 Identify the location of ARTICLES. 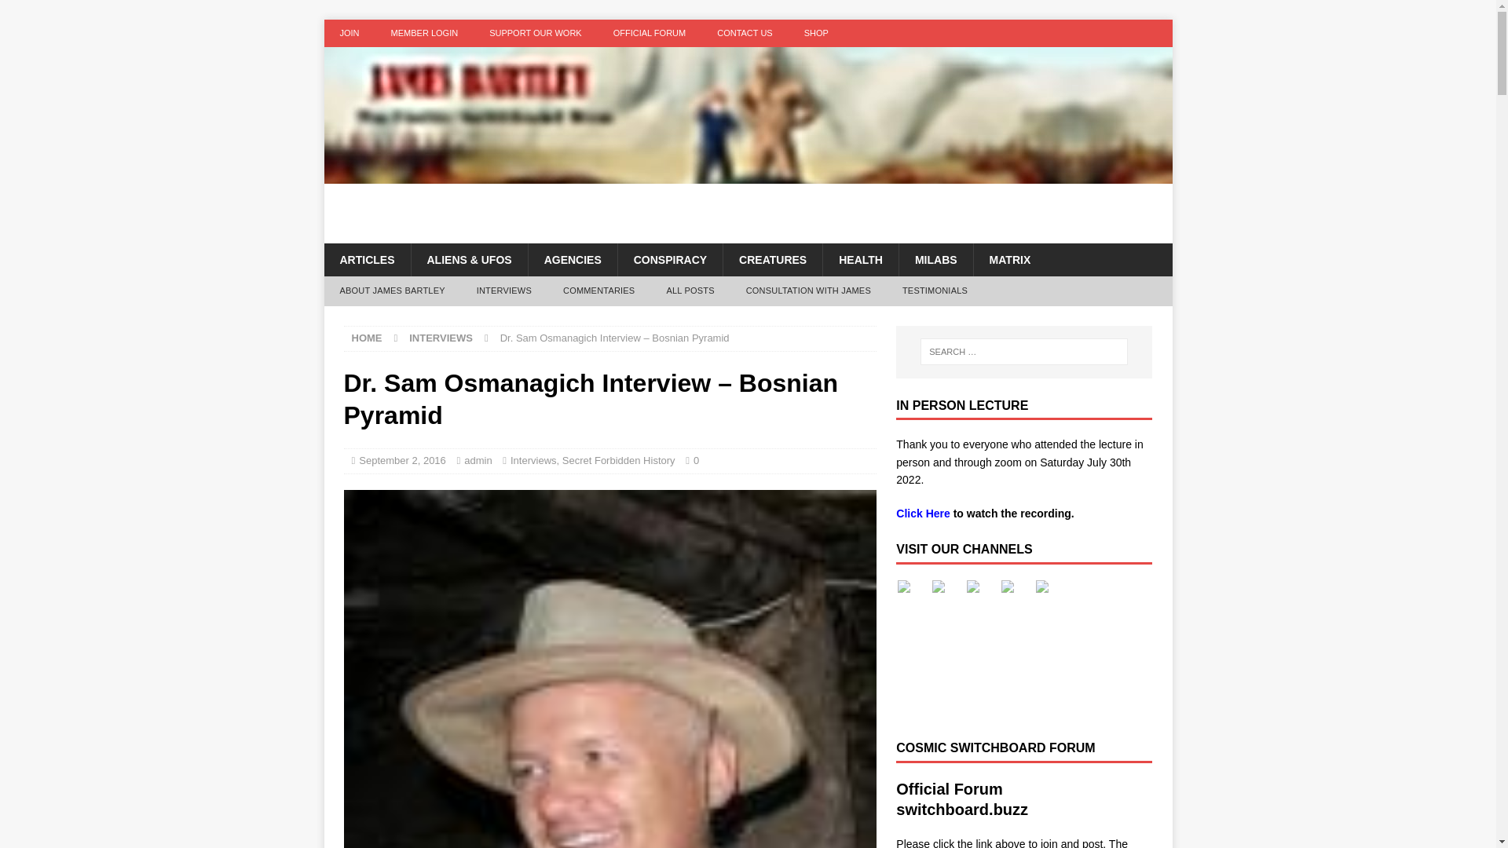
(367, 259).